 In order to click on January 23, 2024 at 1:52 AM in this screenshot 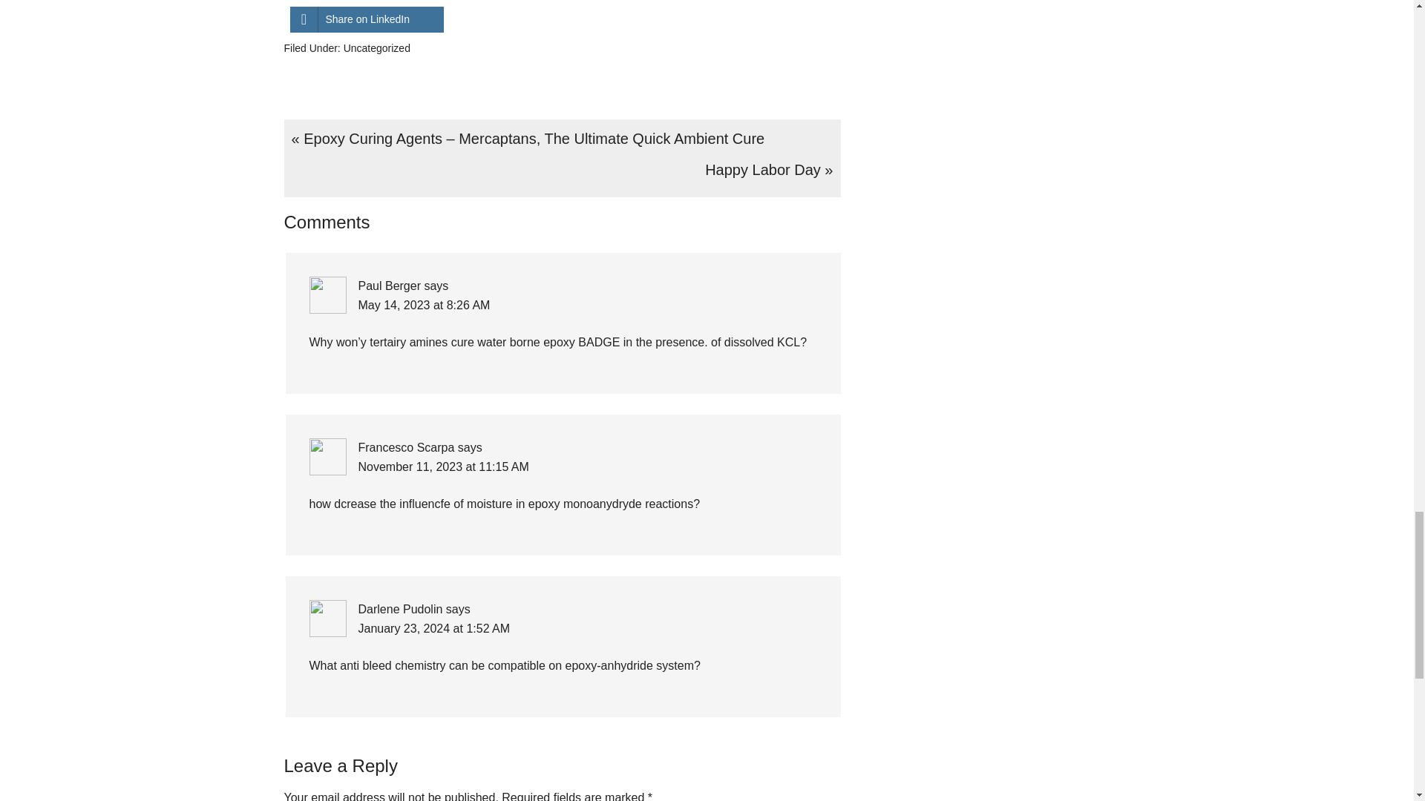, I will do `click(433, 629)`.